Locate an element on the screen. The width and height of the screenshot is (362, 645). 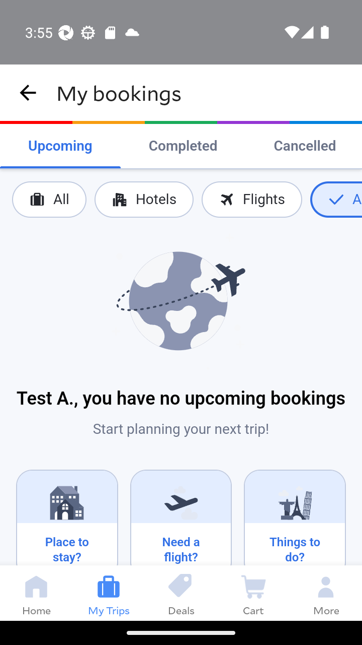
More is located at coordinates (326, 593).